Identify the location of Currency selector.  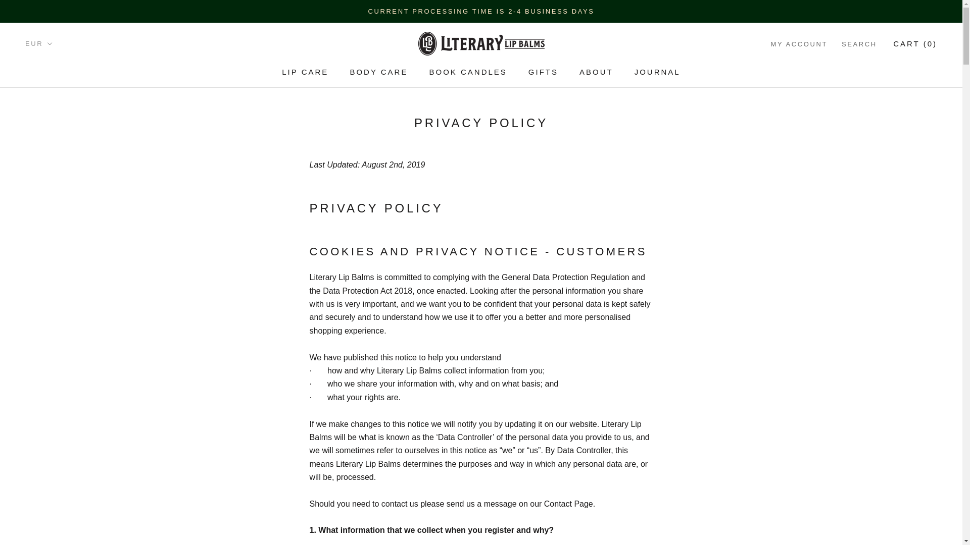
(596, 72).